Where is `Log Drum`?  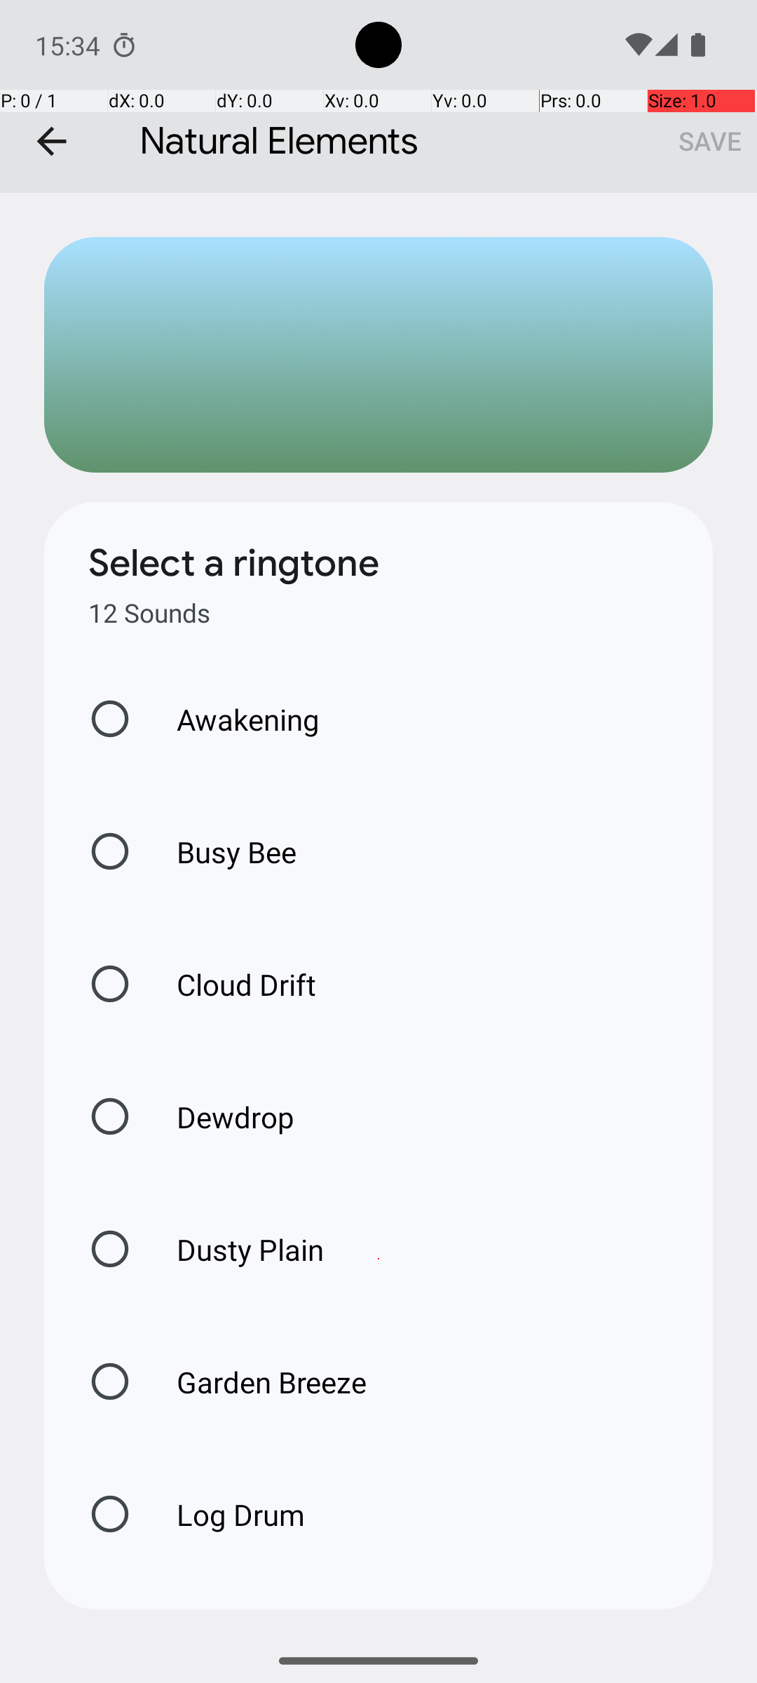
Log Drum is located at coordinates (226, 1515).